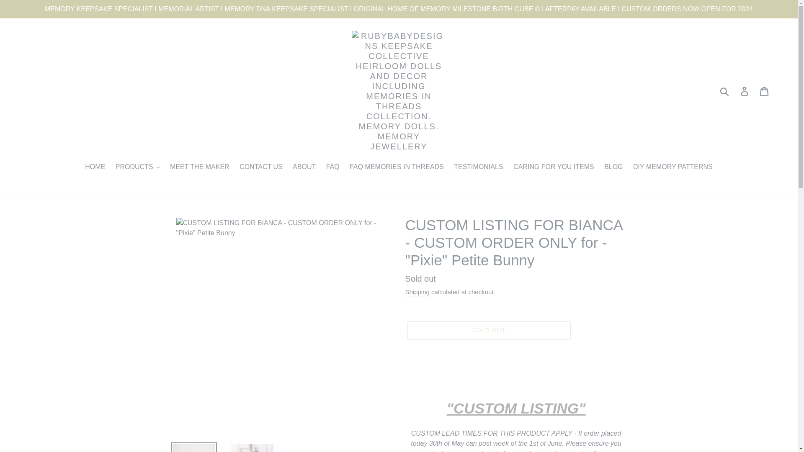  I want to click on Cart, so click(765, 91).